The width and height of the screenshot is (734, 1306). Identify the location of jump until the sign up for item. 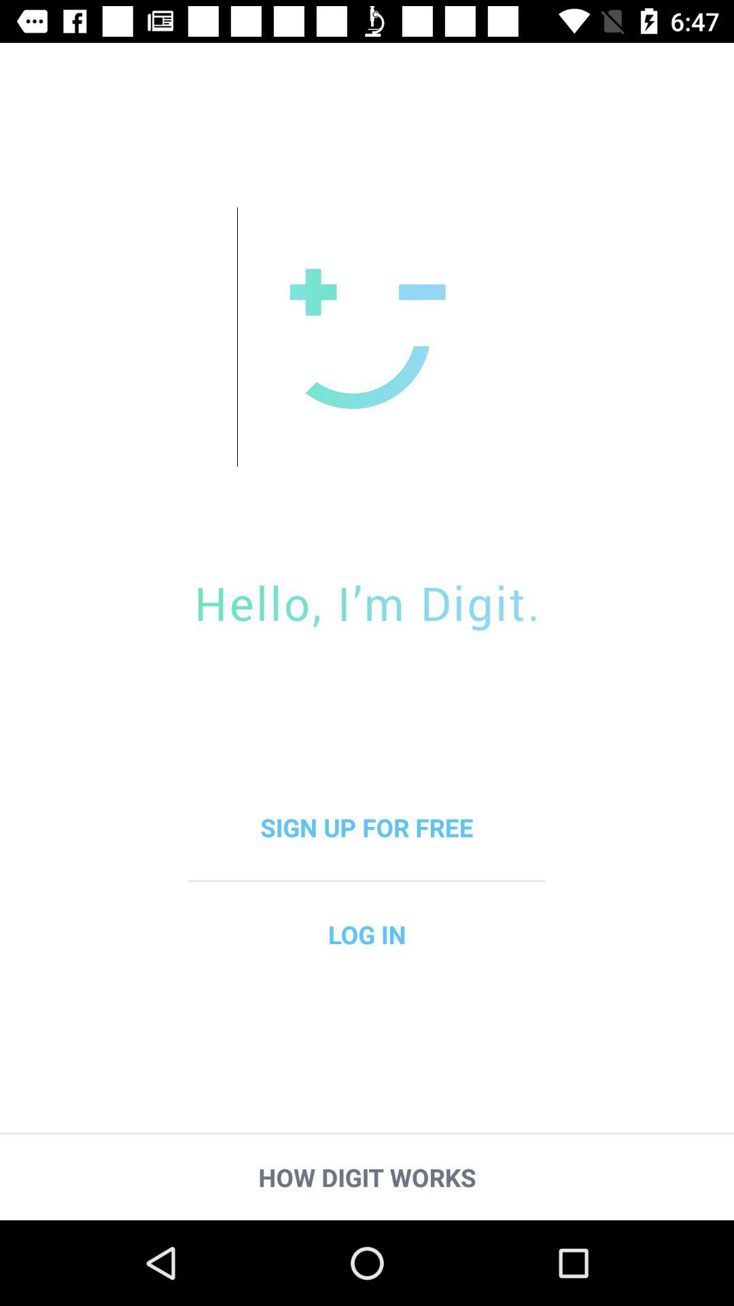
(367, 827).